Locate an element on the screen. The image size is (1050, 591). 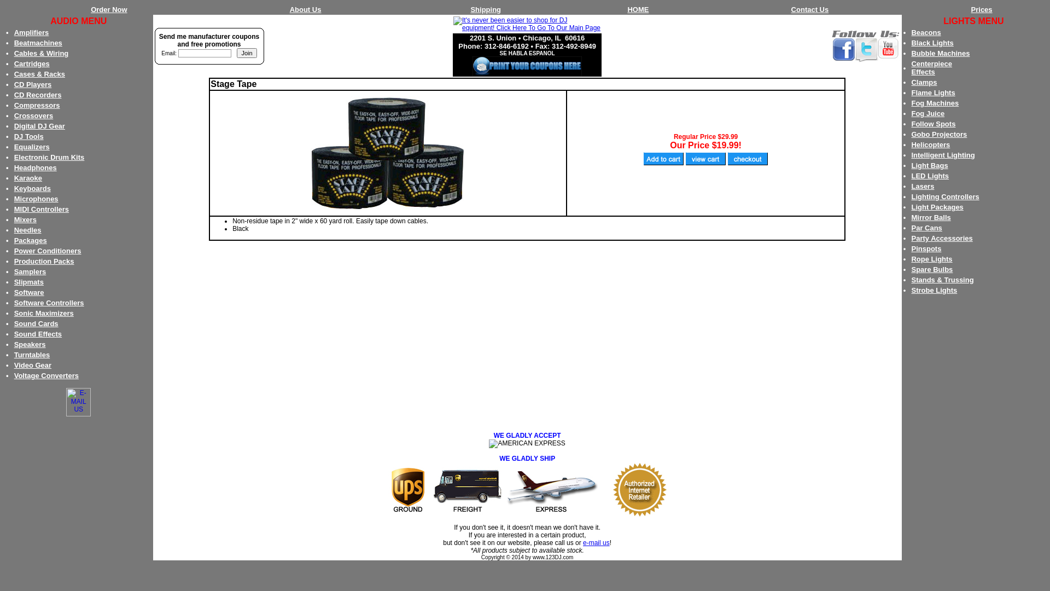
Keyboards is located at coordinates (33, 188).